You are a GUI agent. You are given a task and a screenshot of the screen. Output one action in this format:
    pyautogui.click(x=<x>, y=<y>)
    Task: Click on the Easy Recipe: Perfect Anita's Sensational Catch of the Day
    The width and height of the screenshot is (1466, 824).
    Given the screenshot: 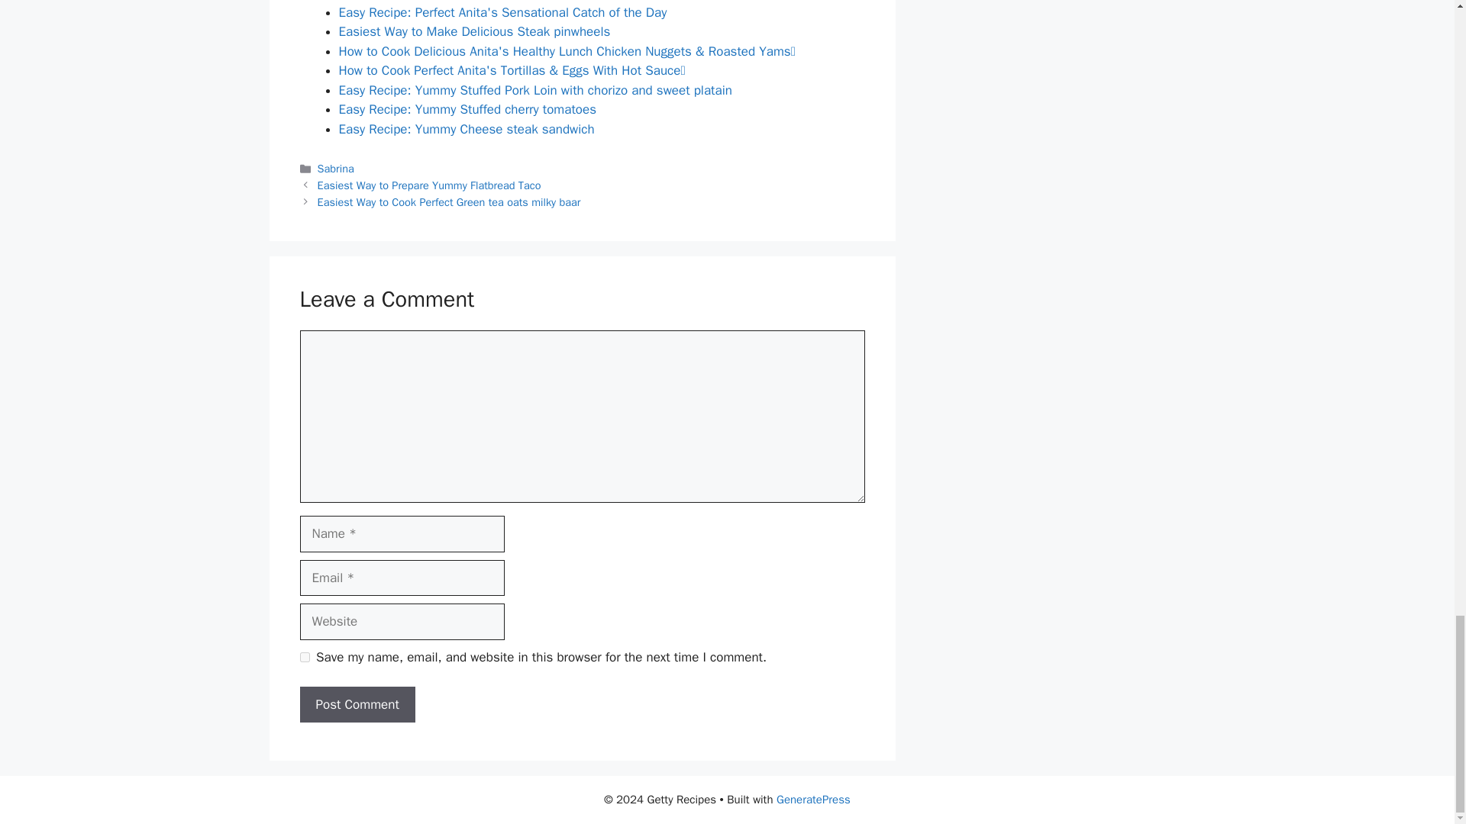 What is the action you would take?
    pyautogui.click(x=502, y=12)
    